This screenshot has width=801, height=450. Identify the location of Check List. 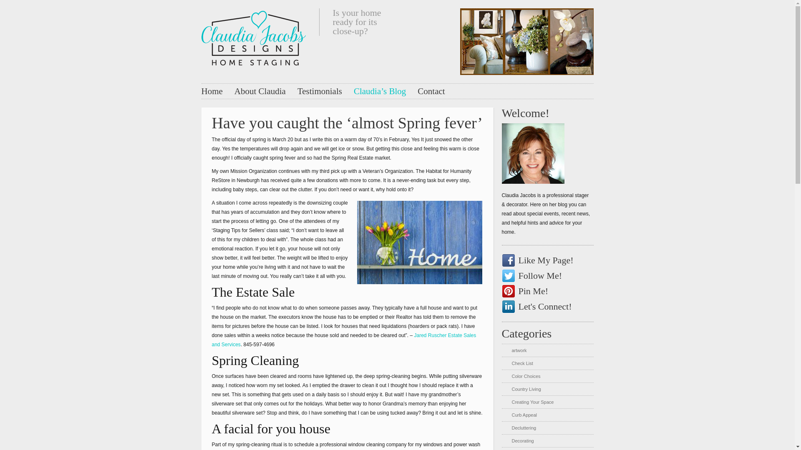
(522, 363).